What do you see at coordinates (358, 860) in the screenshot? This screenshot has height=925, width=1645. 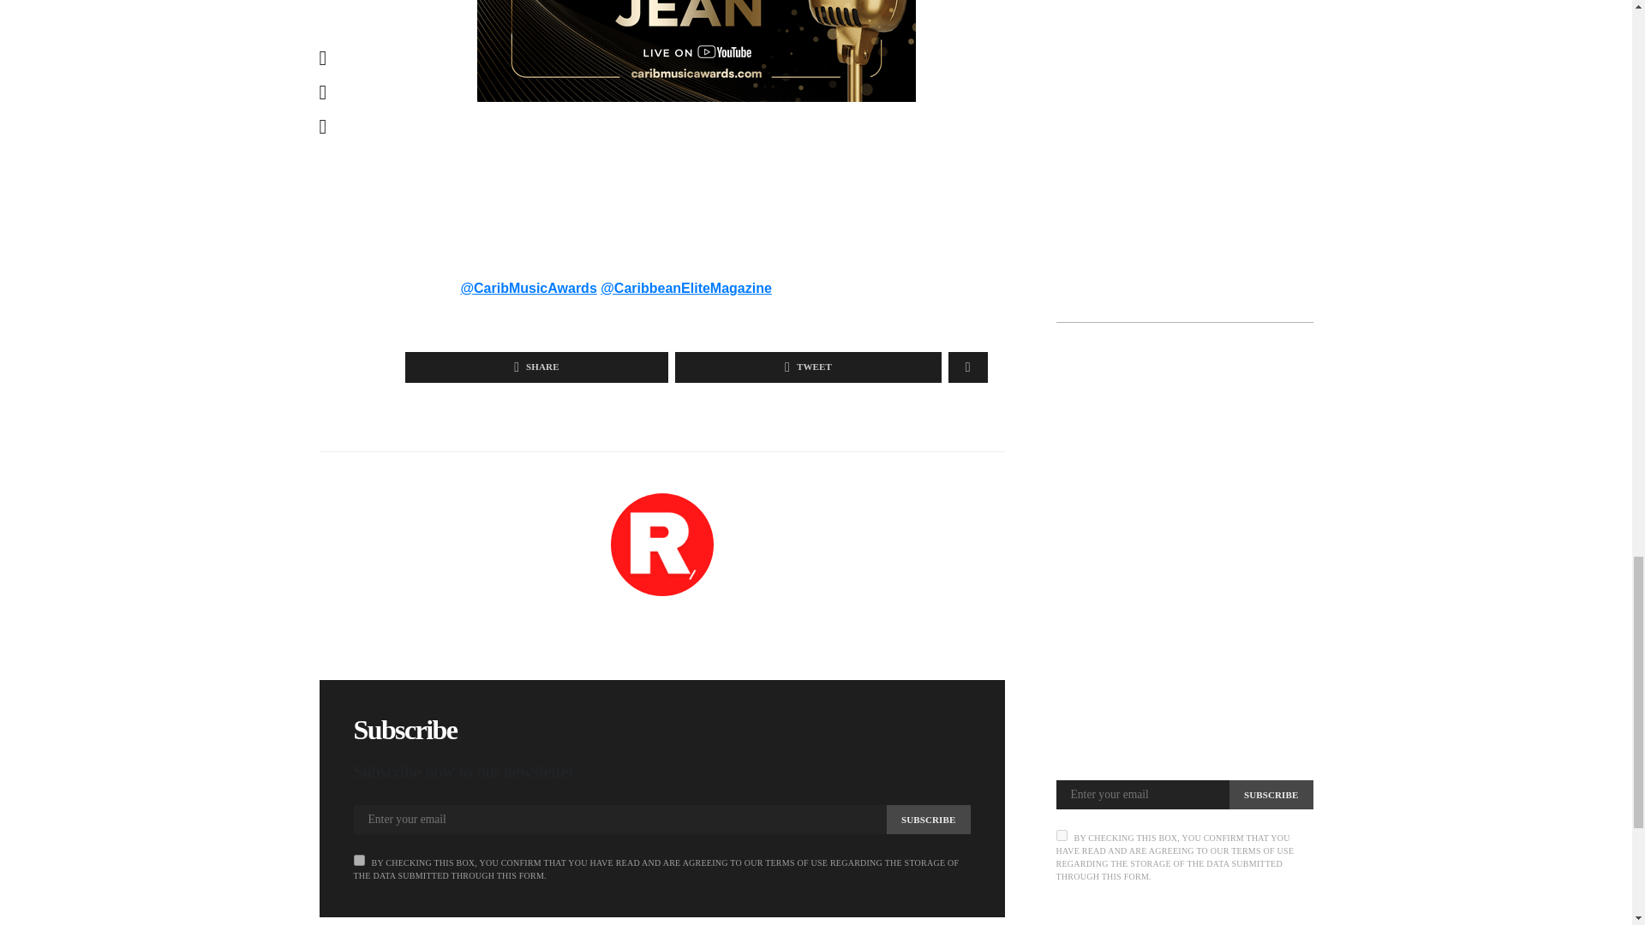 I see `on` at bounding box center [358, 860].